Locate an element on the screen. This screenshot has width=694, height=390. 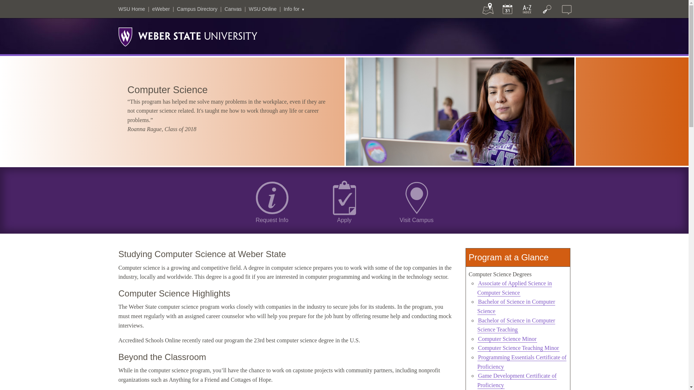
Campus Directory is located at coordinates (197, 9).